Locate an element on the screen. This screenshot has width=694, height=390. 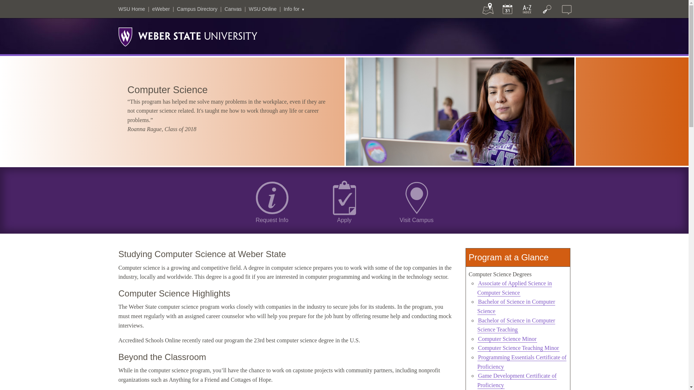
Campus Directory is located at coordinates (197, 9).